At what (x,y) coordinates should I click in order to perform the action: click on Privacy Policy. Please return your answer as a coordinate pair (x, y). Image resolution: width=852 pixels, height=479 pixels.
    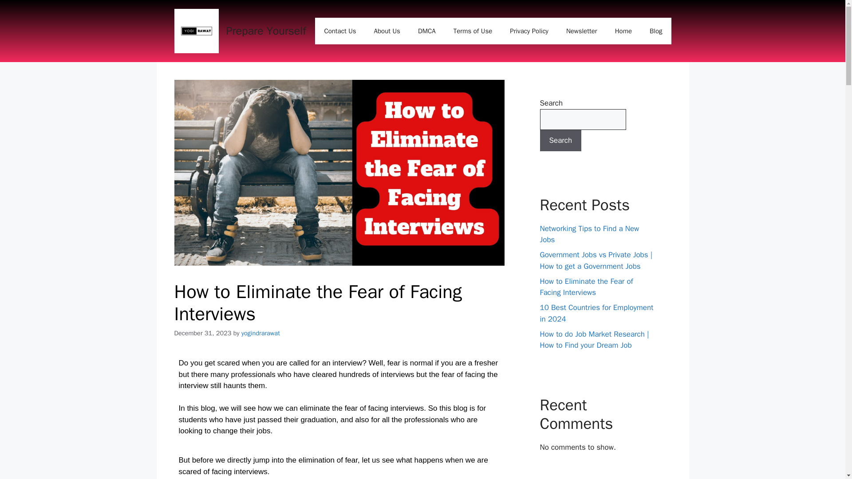
    Looking at the image, I should click on (529, 31).